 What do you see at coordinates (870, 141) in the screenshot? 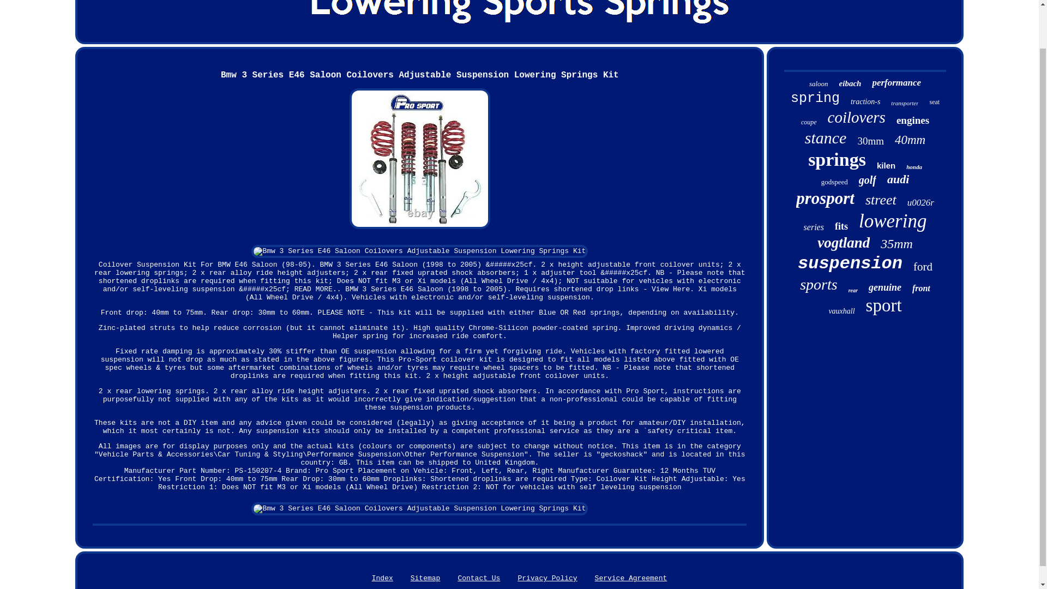
I see `30mm` at bounding box center [870, 141].